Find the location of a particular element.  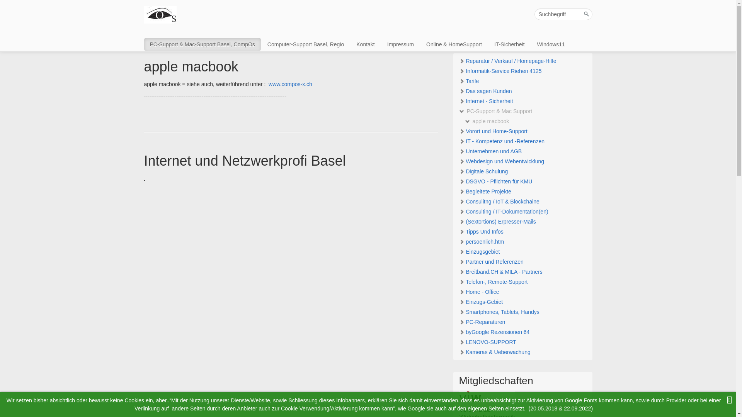

  byGoogle Rezensionen 64 is located at coordinates (522, 332).